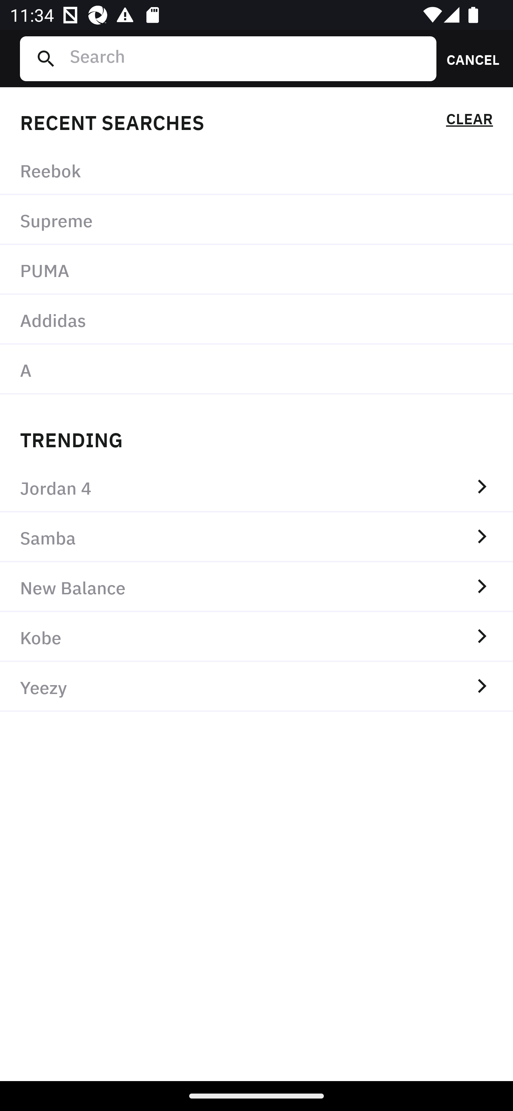  What do you see at coordinates (256, 220) in the screenshot?
I see `Supreme` at bounding box center [256, 220].